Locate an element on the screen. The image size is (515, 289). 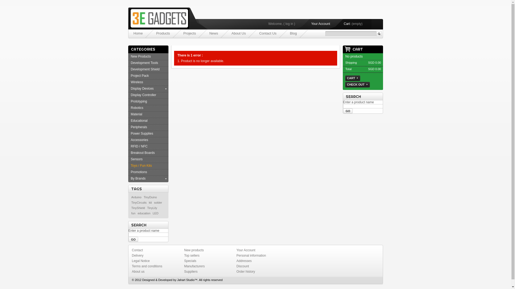
Order history is located at coordinates (246, 272).